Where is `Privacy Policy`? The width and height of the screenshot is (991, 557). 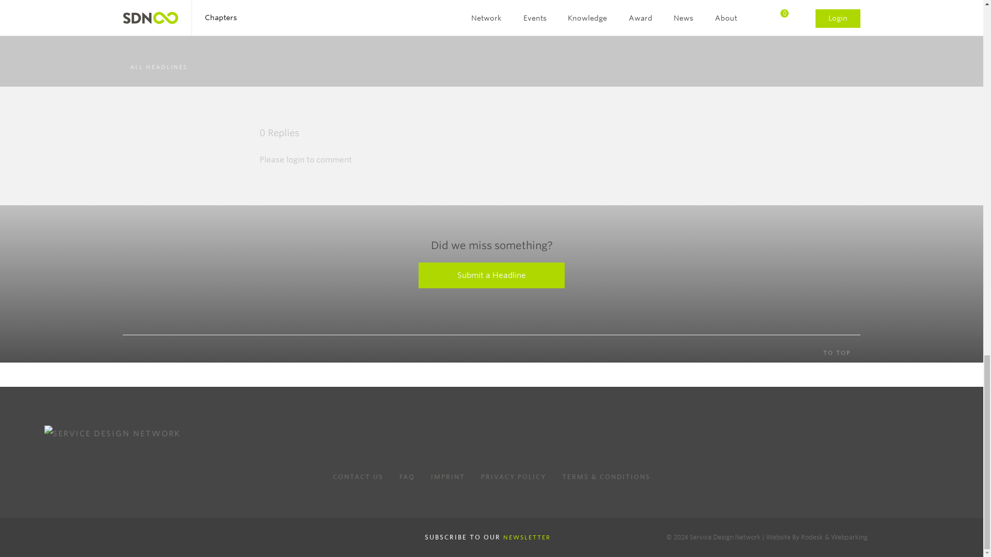
Privacy Policy is located at coordinates (513, 477).